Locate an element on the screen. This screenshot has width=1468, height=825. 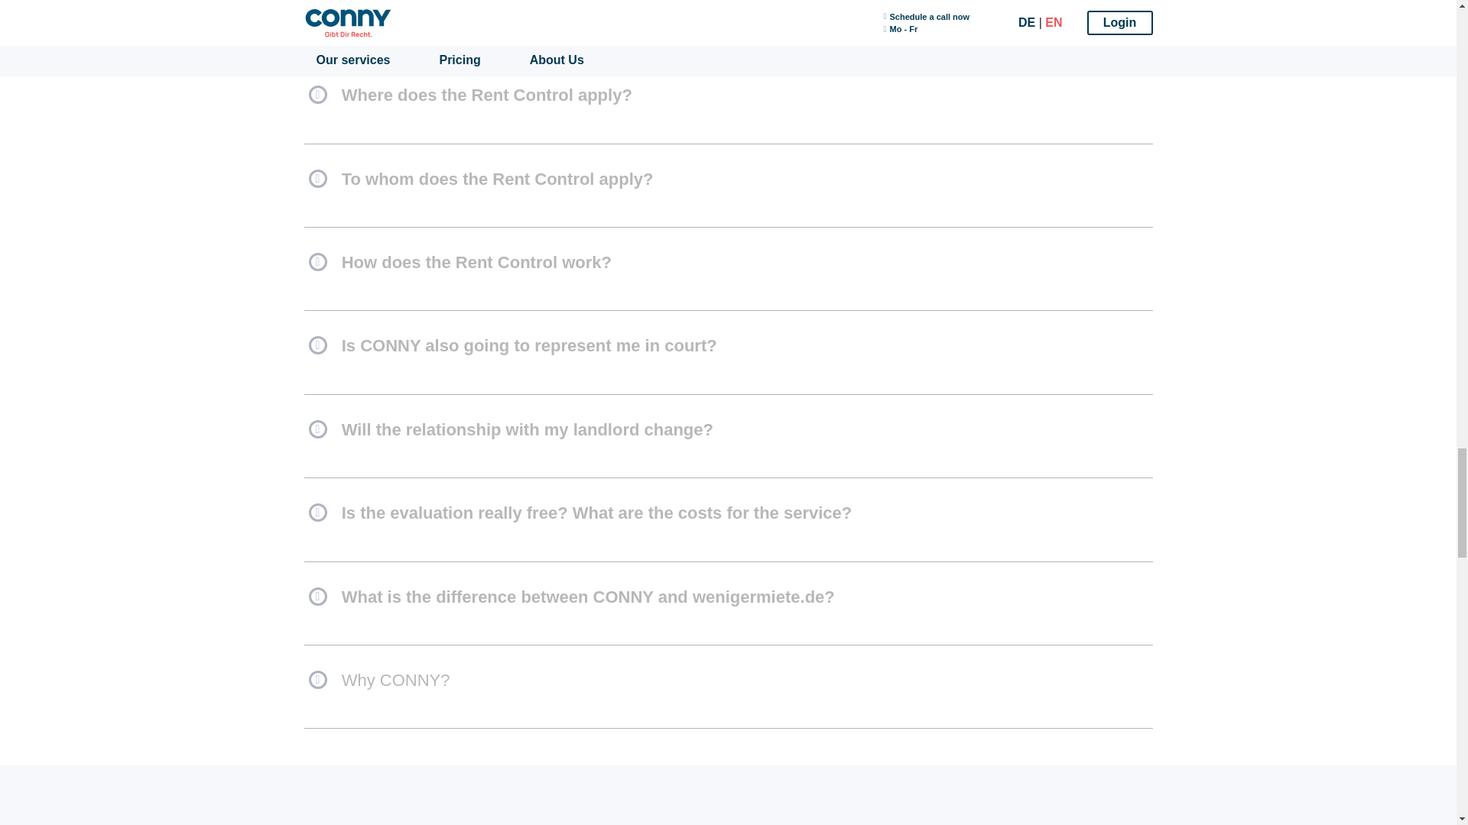
Is CONNY also going to represent me in court? is located at coordinates (728, 351).